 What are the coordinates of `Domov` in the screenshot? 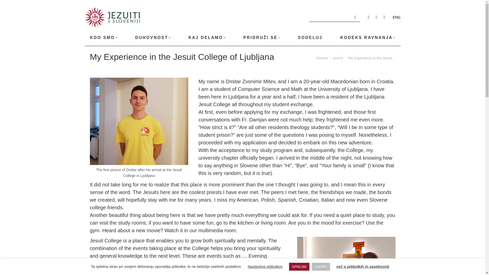 It's located at (322, 58).